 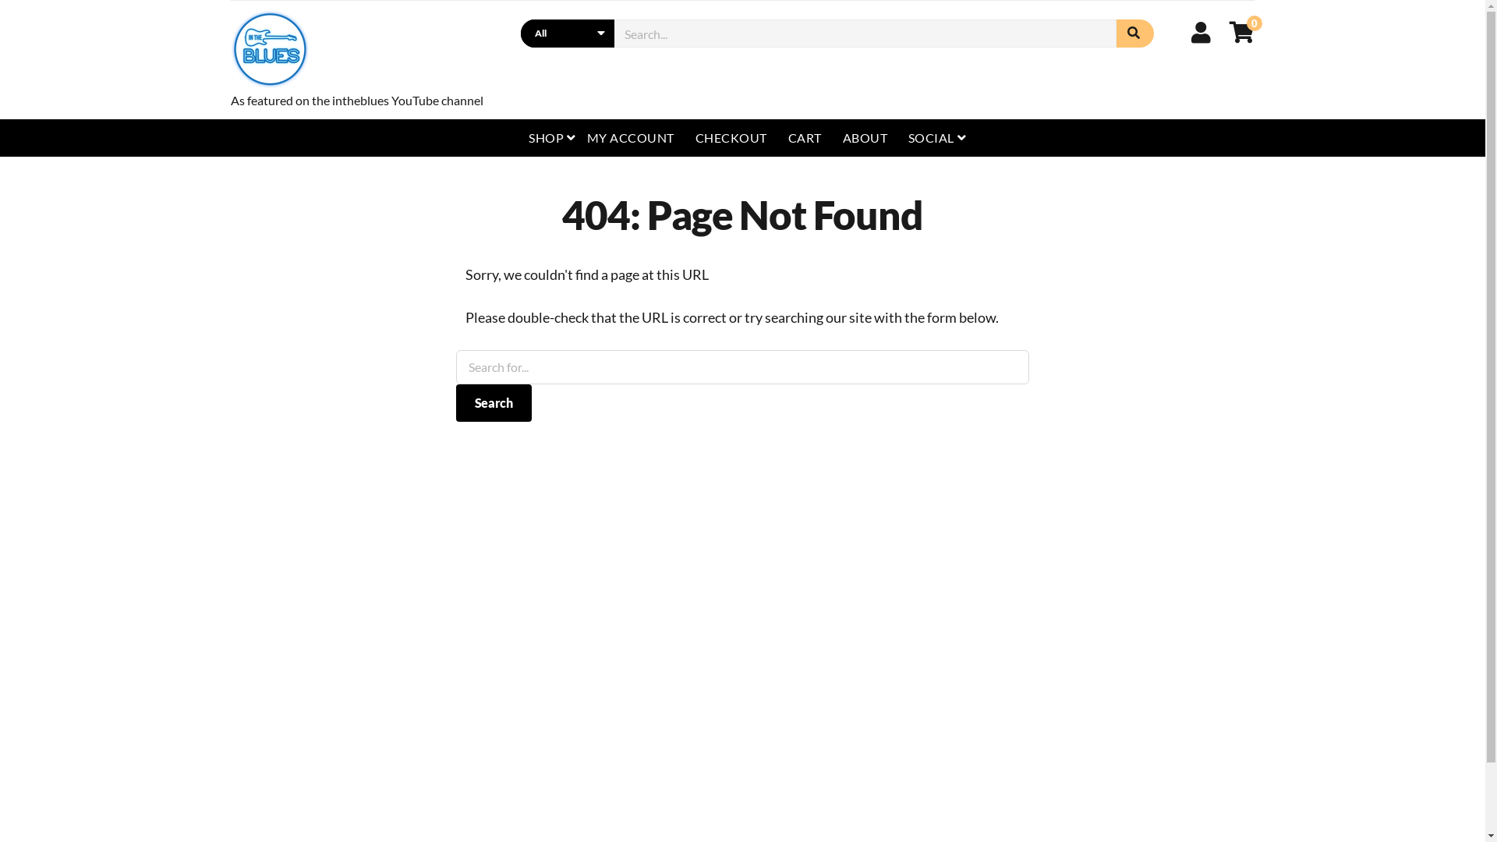 What do you see at coordinates (1242, 32) in the screenshot?
I see `0` at bounding box center [1242, 32].